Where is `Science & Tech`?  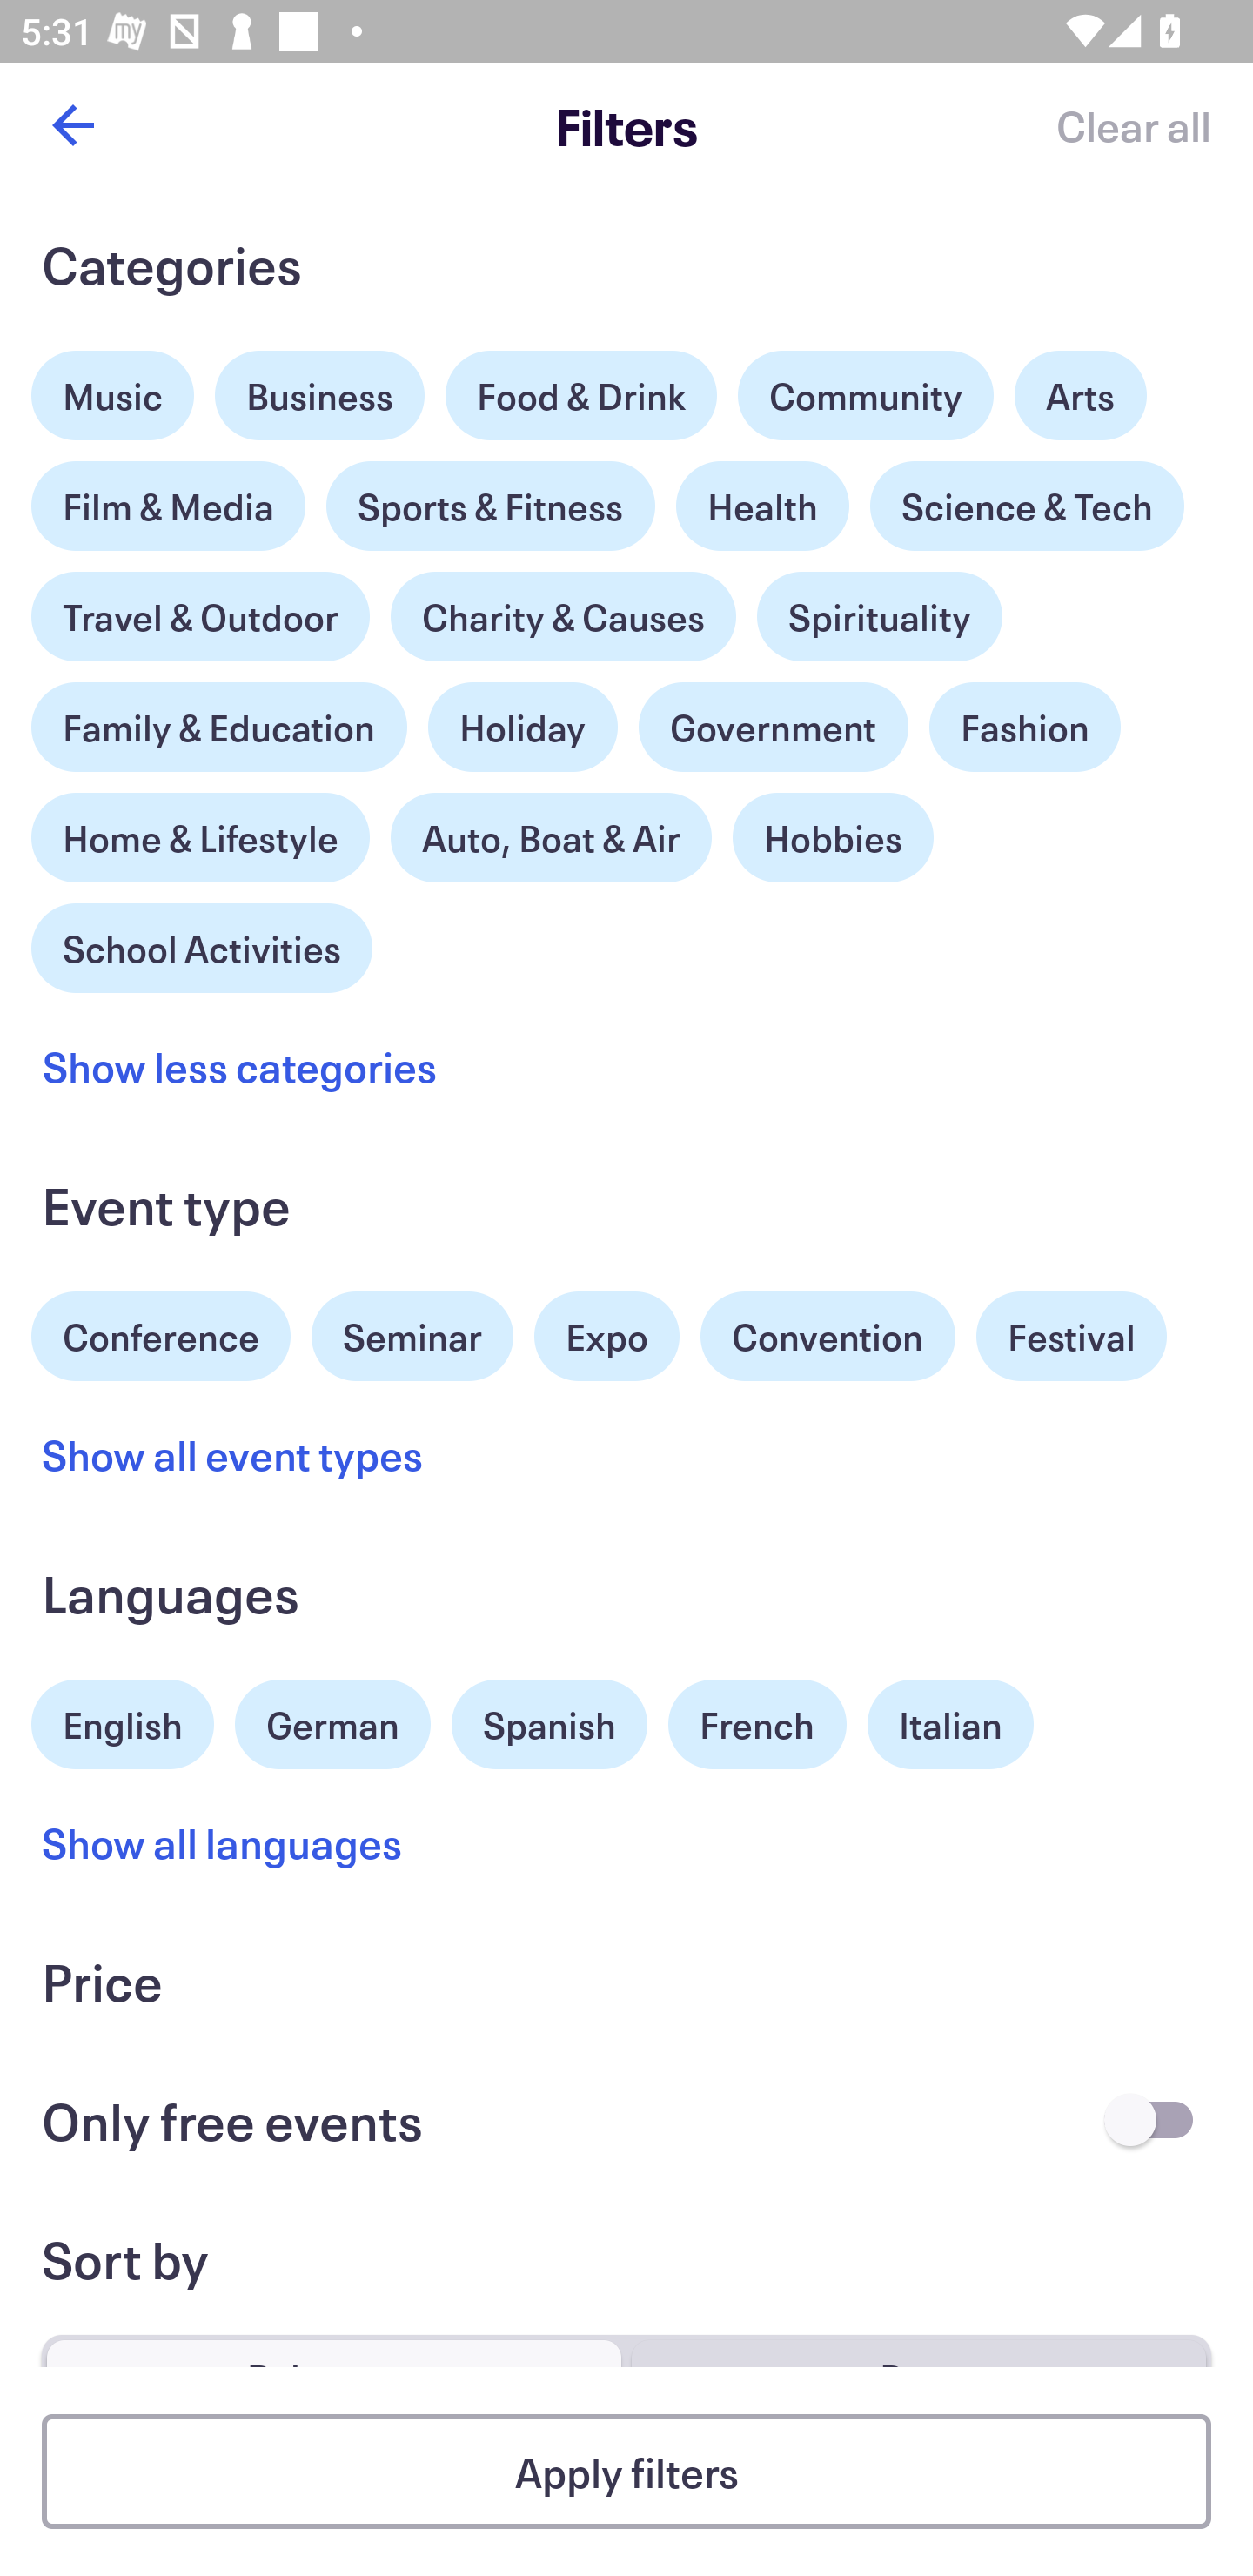
Science & Tech is located at coordinates (1027, 506).